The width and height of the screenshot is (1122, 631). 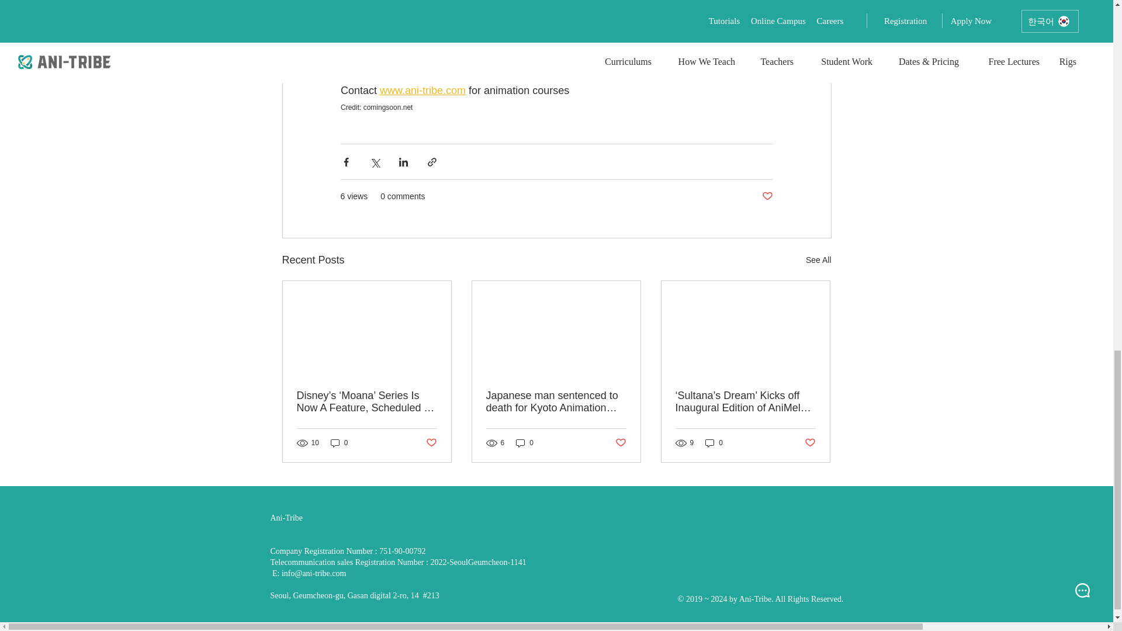 I want to click on 0, so click(x=339, y=443).